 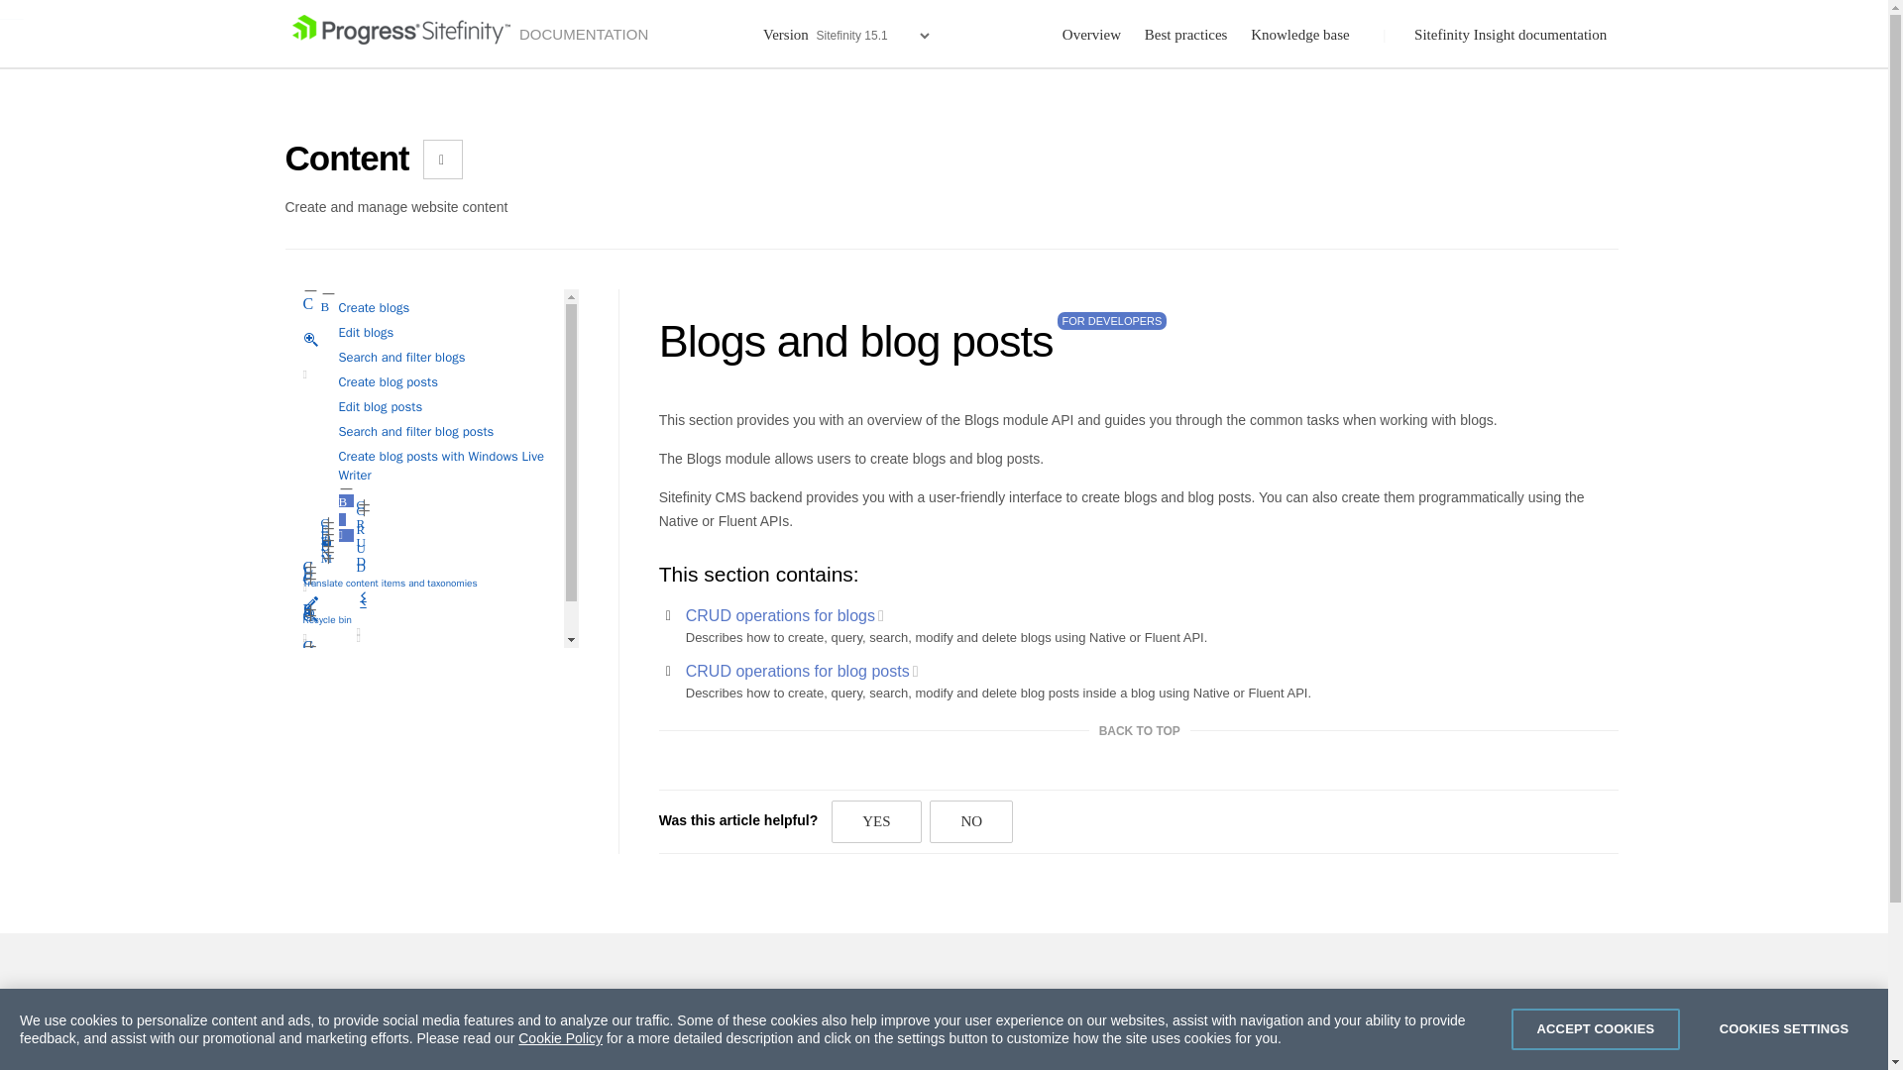 What do you see at coordinates (309, 642) in the screenshot?
I see `Overview` at bounding box center [309, 642].